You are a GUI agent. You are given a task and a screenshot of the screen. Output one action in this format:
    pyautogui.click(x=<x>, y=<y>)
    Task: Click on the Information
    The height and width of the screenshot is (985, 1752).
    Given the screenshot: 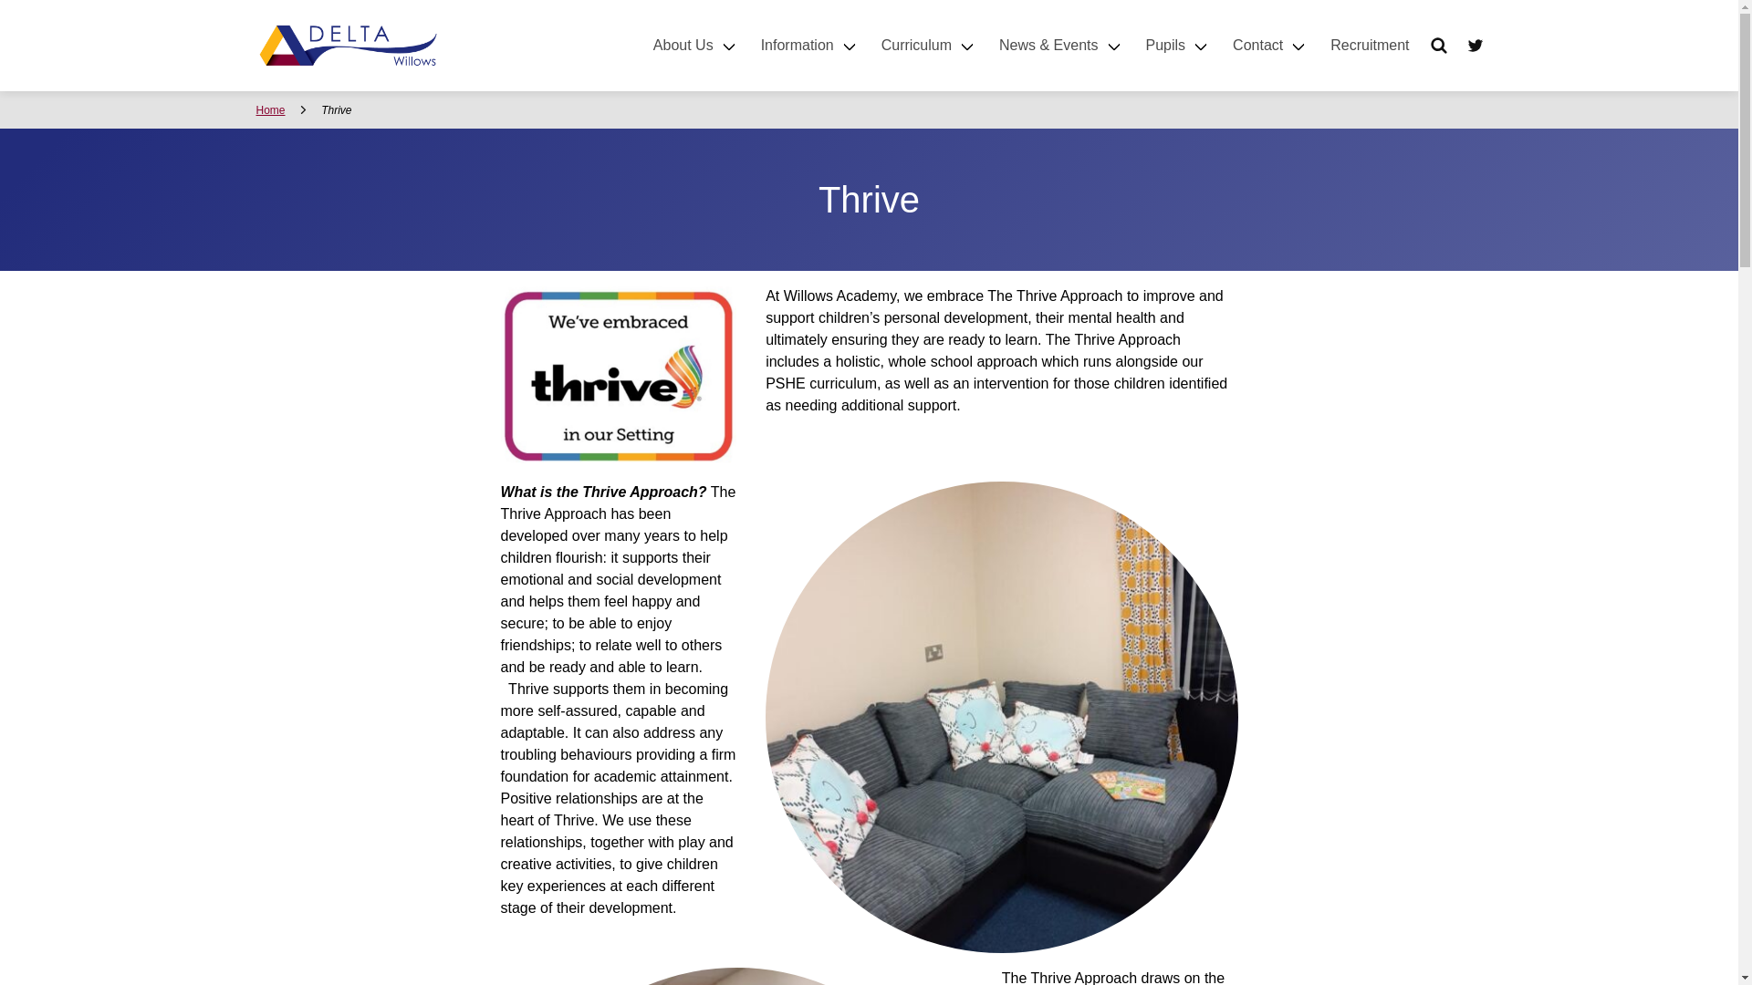 What is the action you would take?
    pyautogui.click(x=810, y=46)
    